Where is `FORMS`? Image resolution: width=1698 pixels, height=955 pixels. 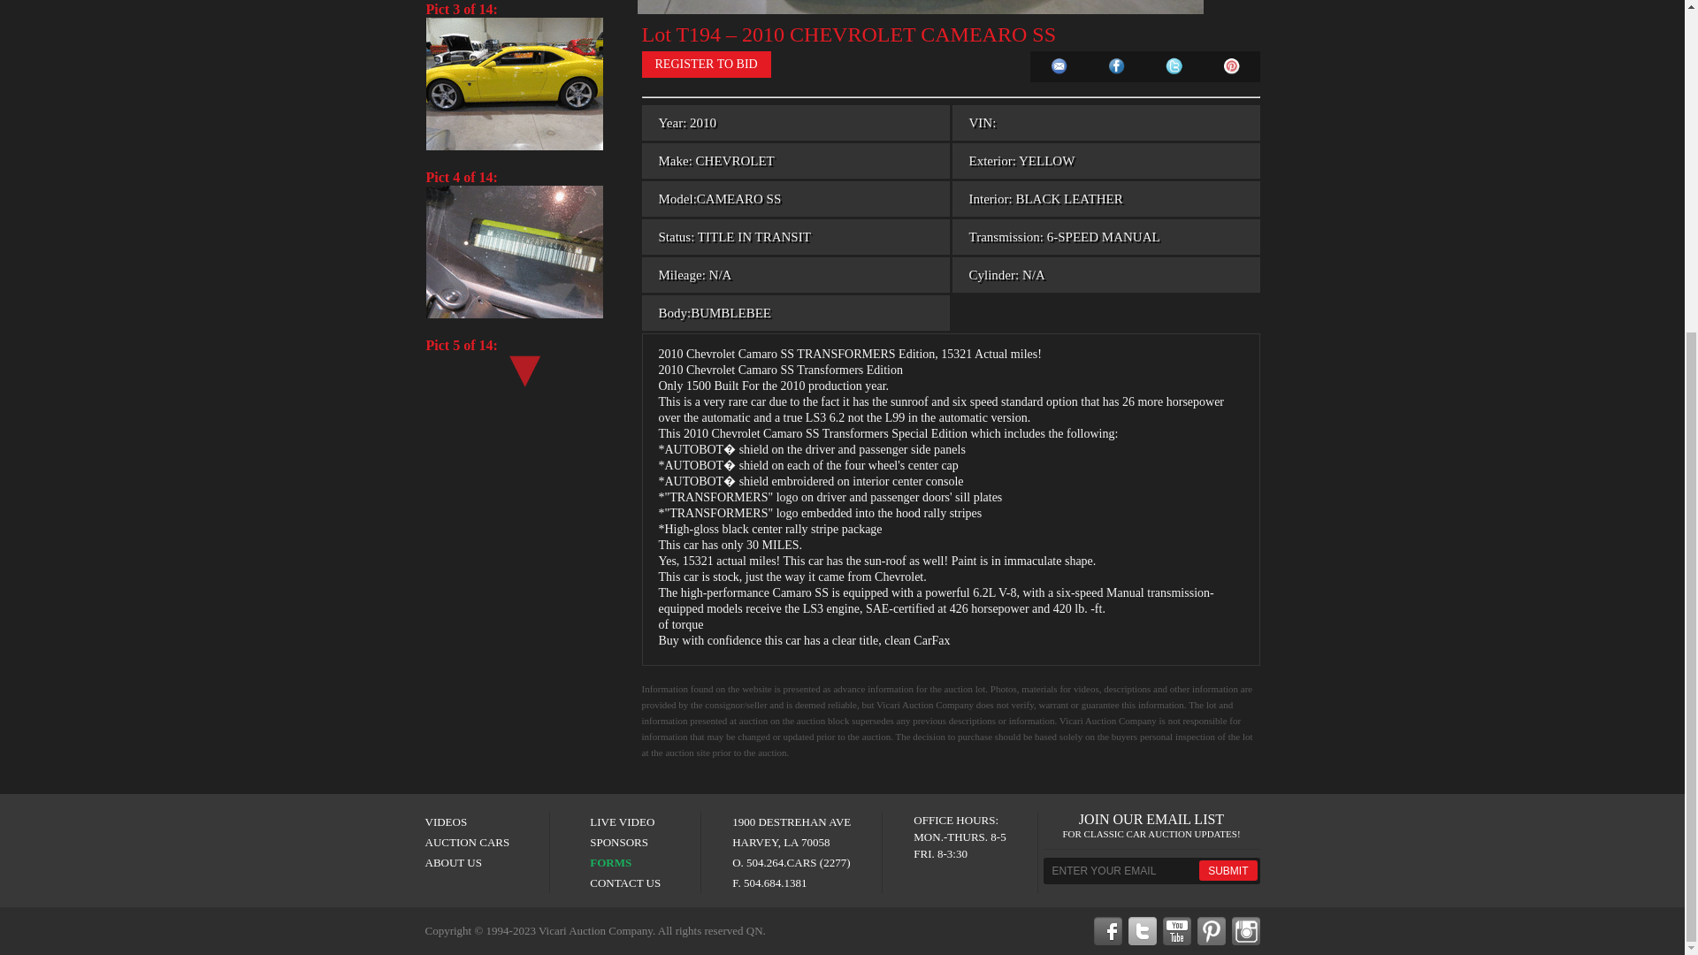 FORMS is located at coordinates (610, 861).